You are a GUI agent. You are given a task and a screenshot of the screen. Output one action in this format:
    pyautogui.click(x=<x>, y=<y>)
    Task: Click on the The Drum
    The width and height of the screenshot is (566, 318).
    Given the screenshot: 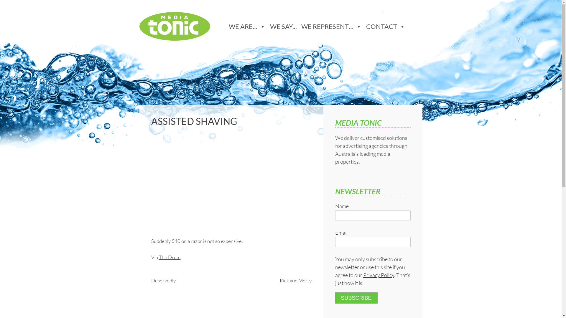 What is the action you would take?
    pyautogui.click(x=170, y=257)
    